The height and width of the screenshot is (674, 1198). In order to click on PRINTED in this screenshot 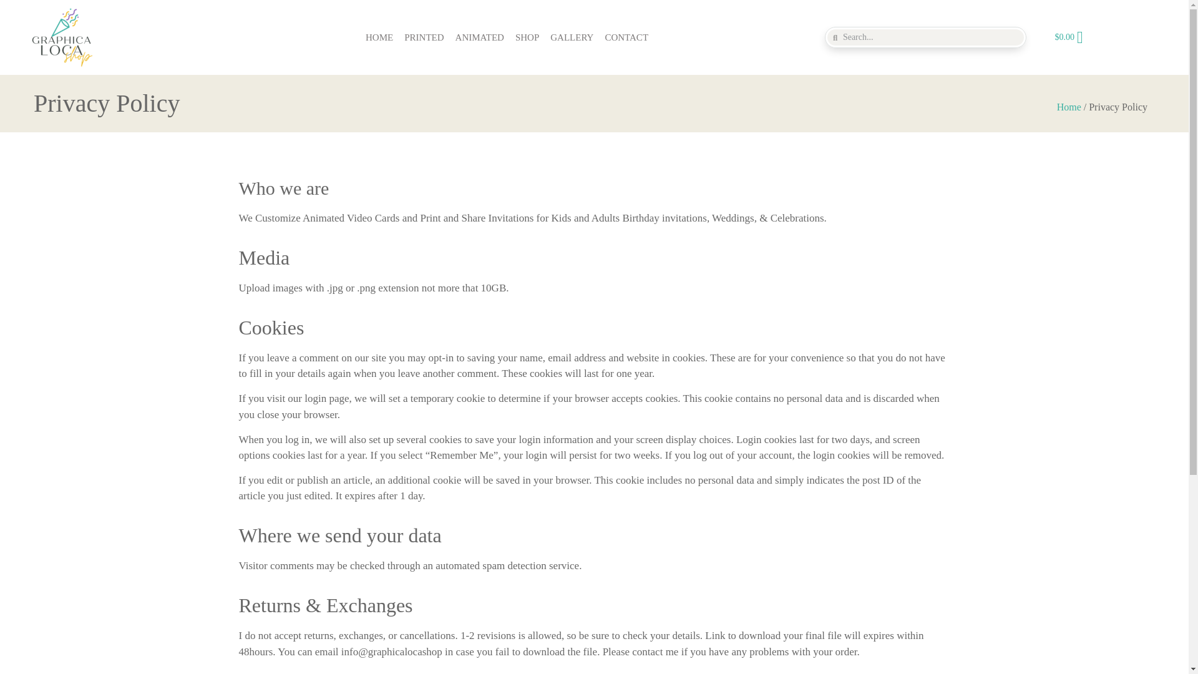, I will do `click(424, 37)`.